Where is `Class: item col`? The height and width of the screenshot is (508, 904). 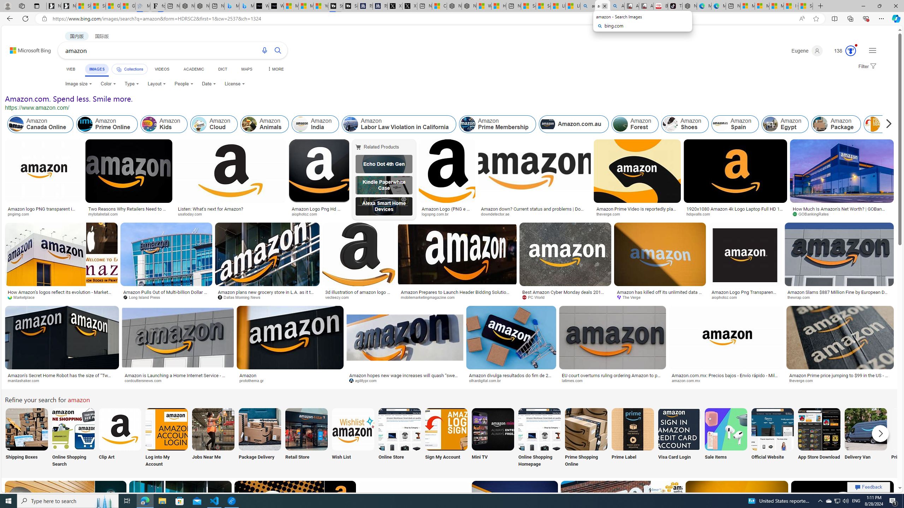
Class: item col is located at coordinates (887, 124).